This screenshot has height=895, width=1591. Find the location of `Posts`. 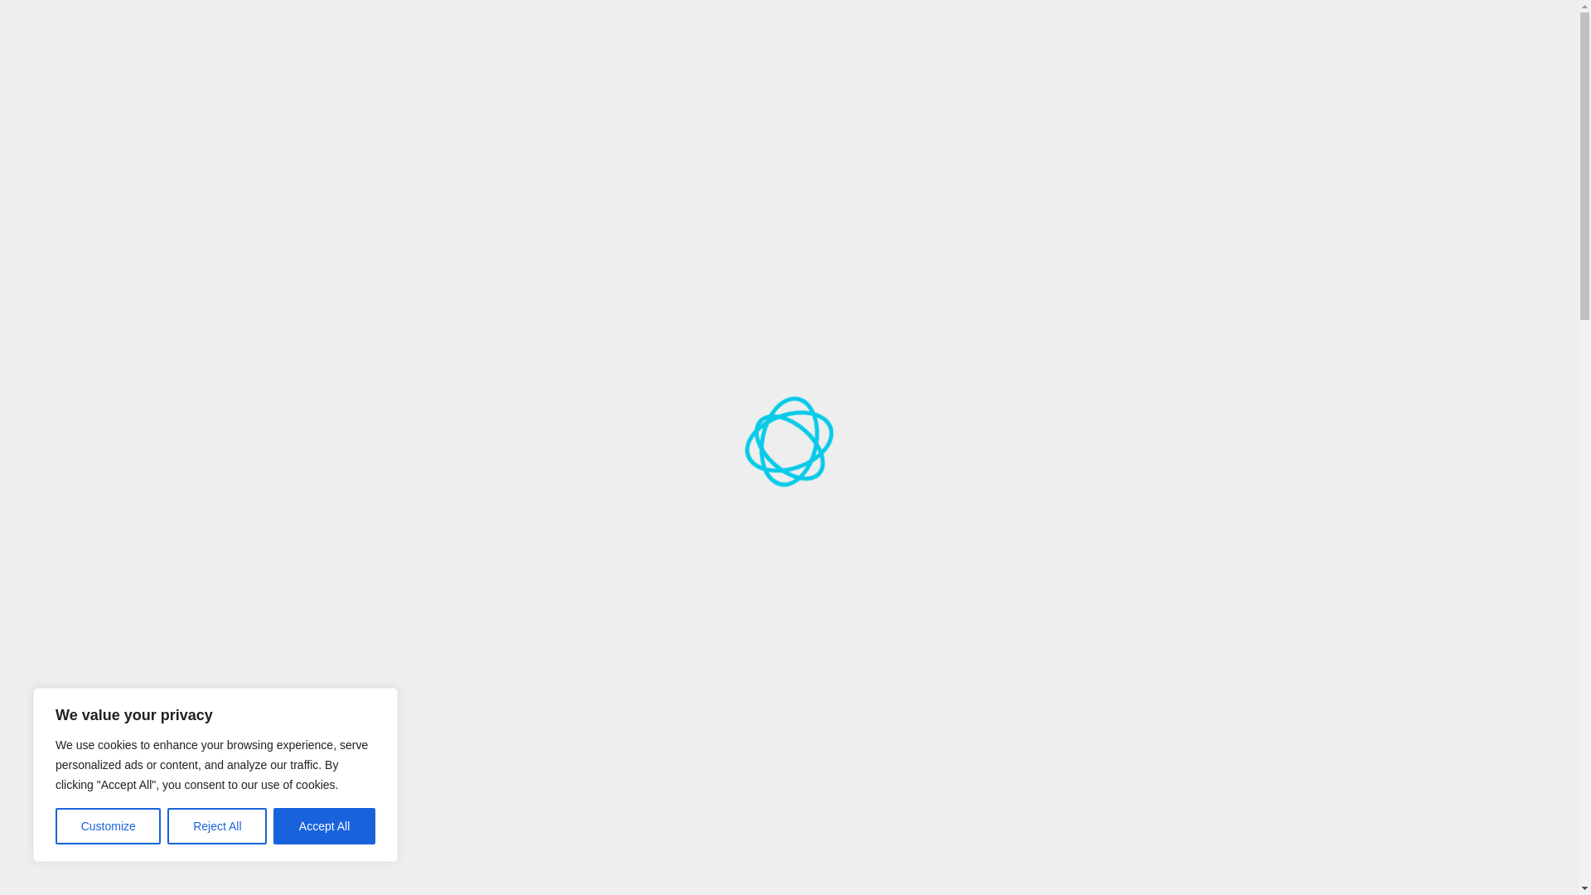

Posts is located at coordinates (373, 433).